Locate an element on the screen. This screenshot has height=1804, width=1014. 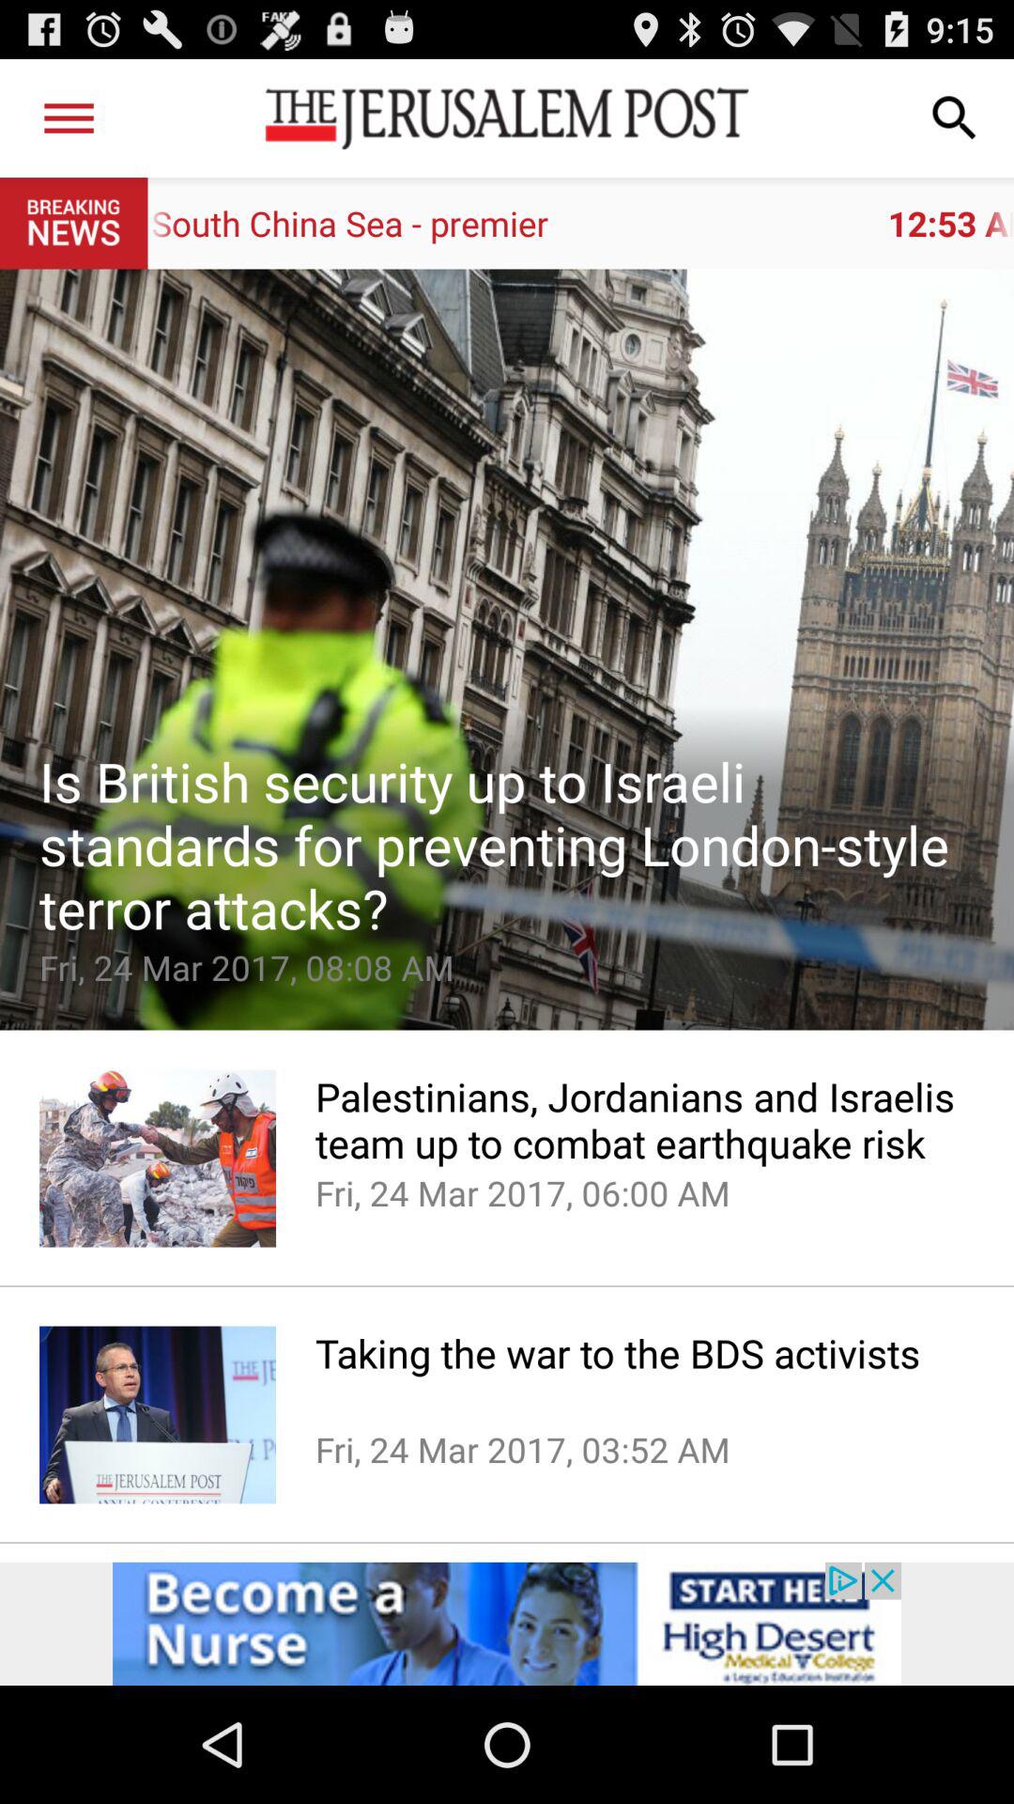
site directory is located at coordinates (69, 118).